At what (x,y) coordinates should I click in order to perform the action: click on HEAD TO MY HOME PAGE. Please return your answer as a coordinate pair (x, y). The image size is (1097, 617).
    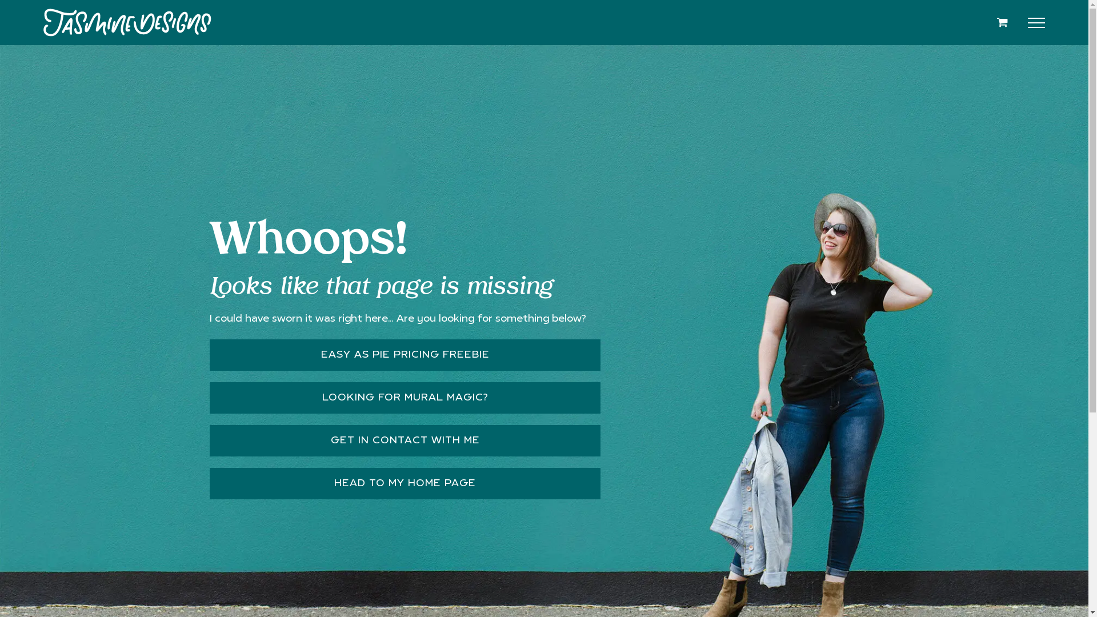
    Looking at the image, I should click on (405, 483).